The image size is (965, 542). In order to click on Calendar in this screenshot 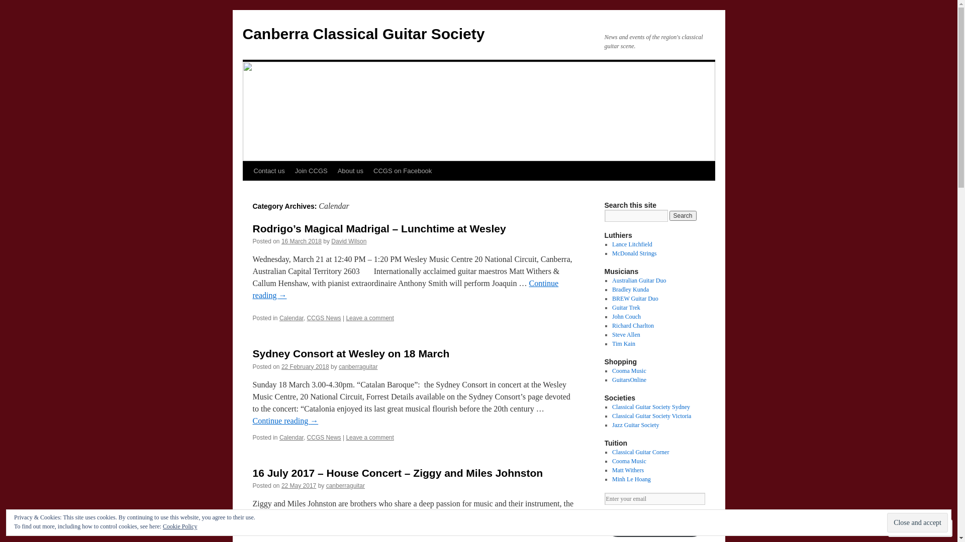, I will do `click(292, 318)`.